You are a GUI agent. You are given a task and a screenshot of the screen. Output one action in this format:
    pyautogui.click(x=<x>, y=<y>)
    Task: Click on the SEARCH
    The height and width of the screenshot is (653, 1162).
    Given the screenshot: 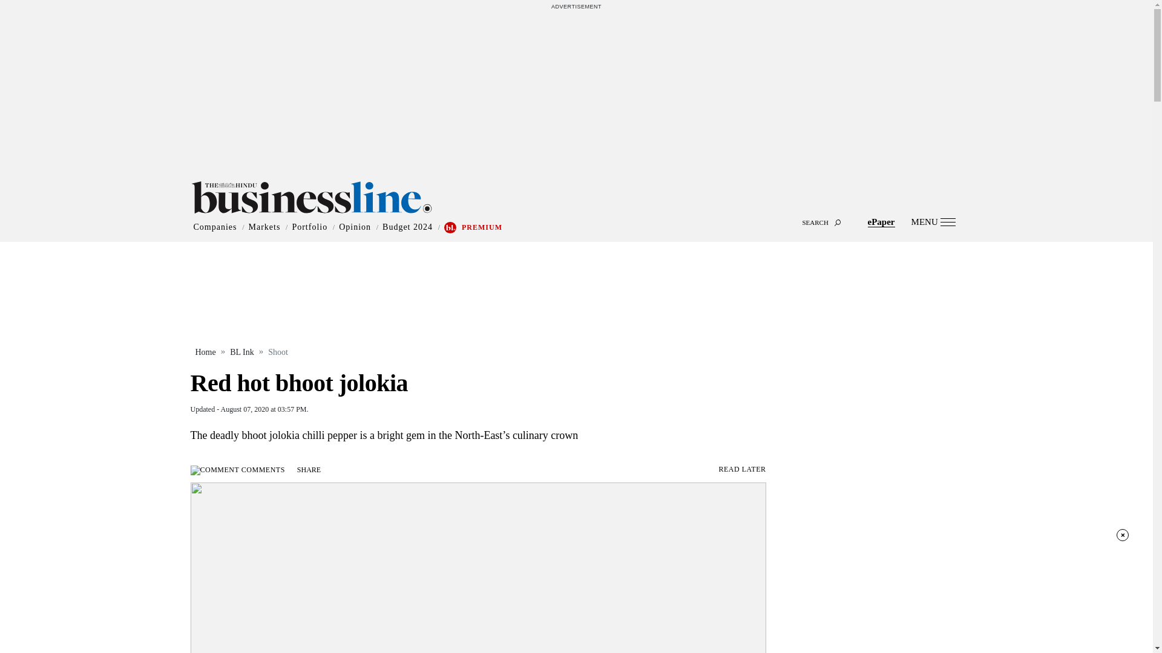 What is the action you would take?
    pyautogui.click(x=576, y=212)
    